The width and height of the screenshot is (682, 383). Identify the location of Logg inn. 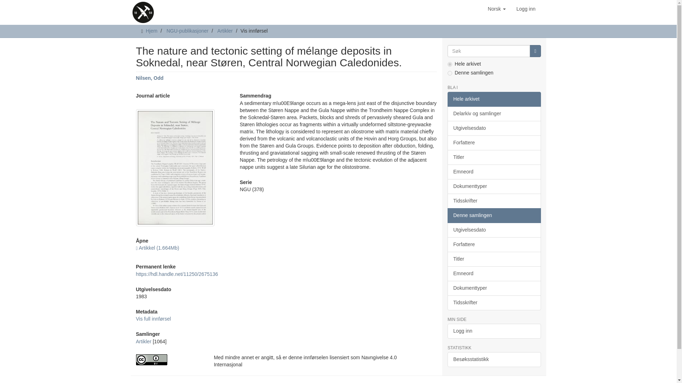
(526, 9).